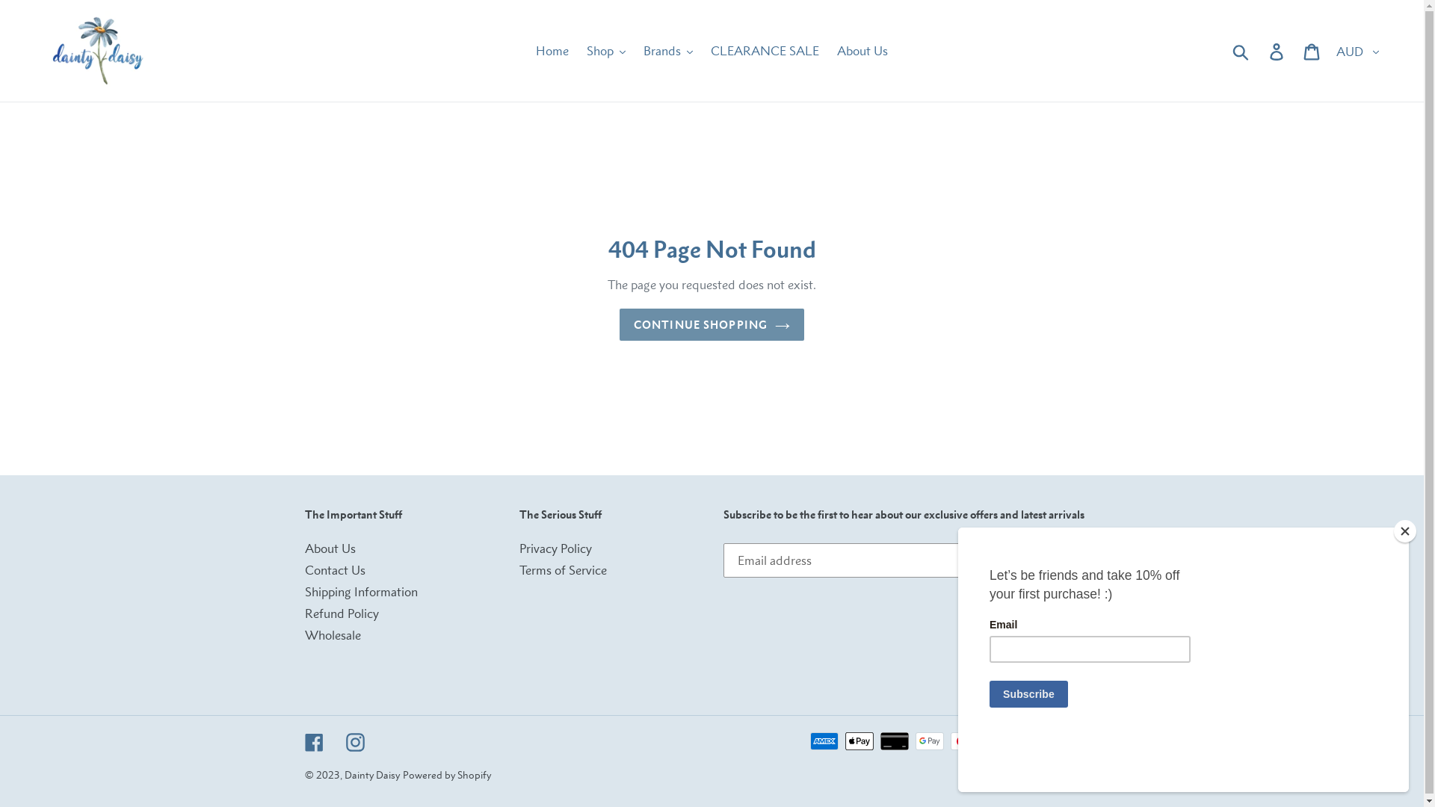 Image resolution: width=1435 pixels, height=807 pixels. Describe the element at coordinates (335, 570) in the screenshot. I see `Contact Us` at that location.